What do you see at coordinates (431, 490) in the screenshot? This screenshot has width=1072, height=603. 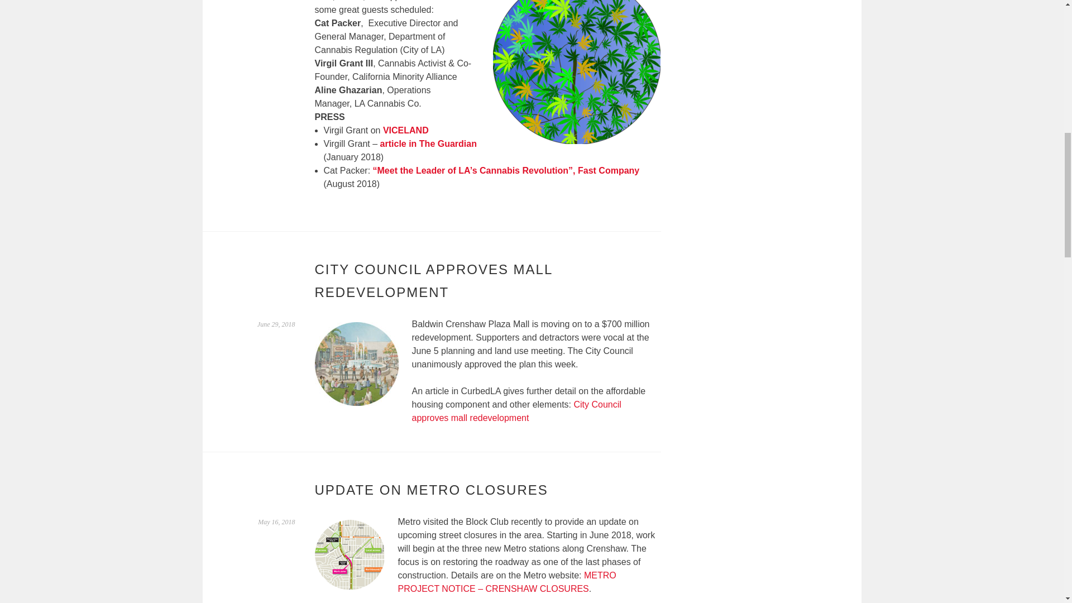 I see `UPDATE ON METRO CLOSURES` at bounding box center [431, 490].